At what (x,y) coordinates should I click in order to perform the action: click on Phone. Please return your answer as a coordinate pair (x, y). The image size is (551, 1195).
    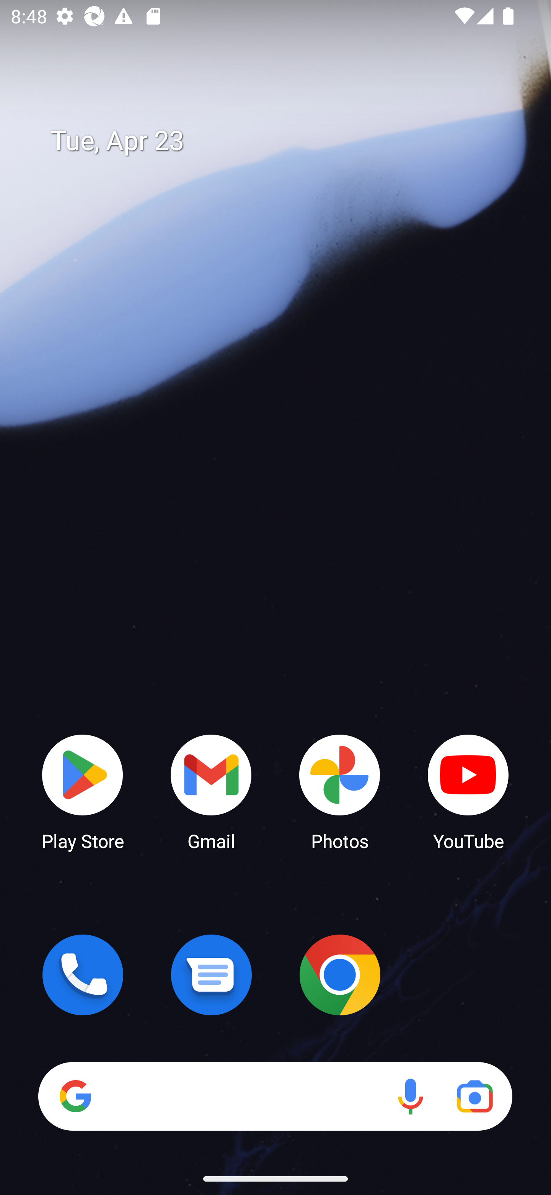
    Looking at the image, I should click on (83, 975).